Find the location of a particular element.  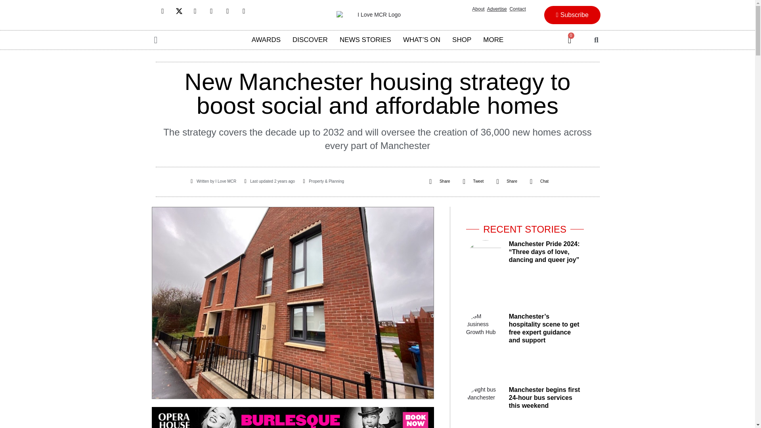

Contact is located at coordinates (517, 9).